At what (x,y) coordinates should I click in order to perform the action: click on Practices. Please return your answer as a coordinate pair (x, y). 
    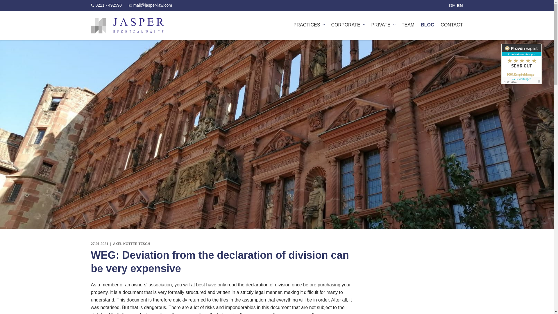
    Looking at the image, I should click on (309, 25).